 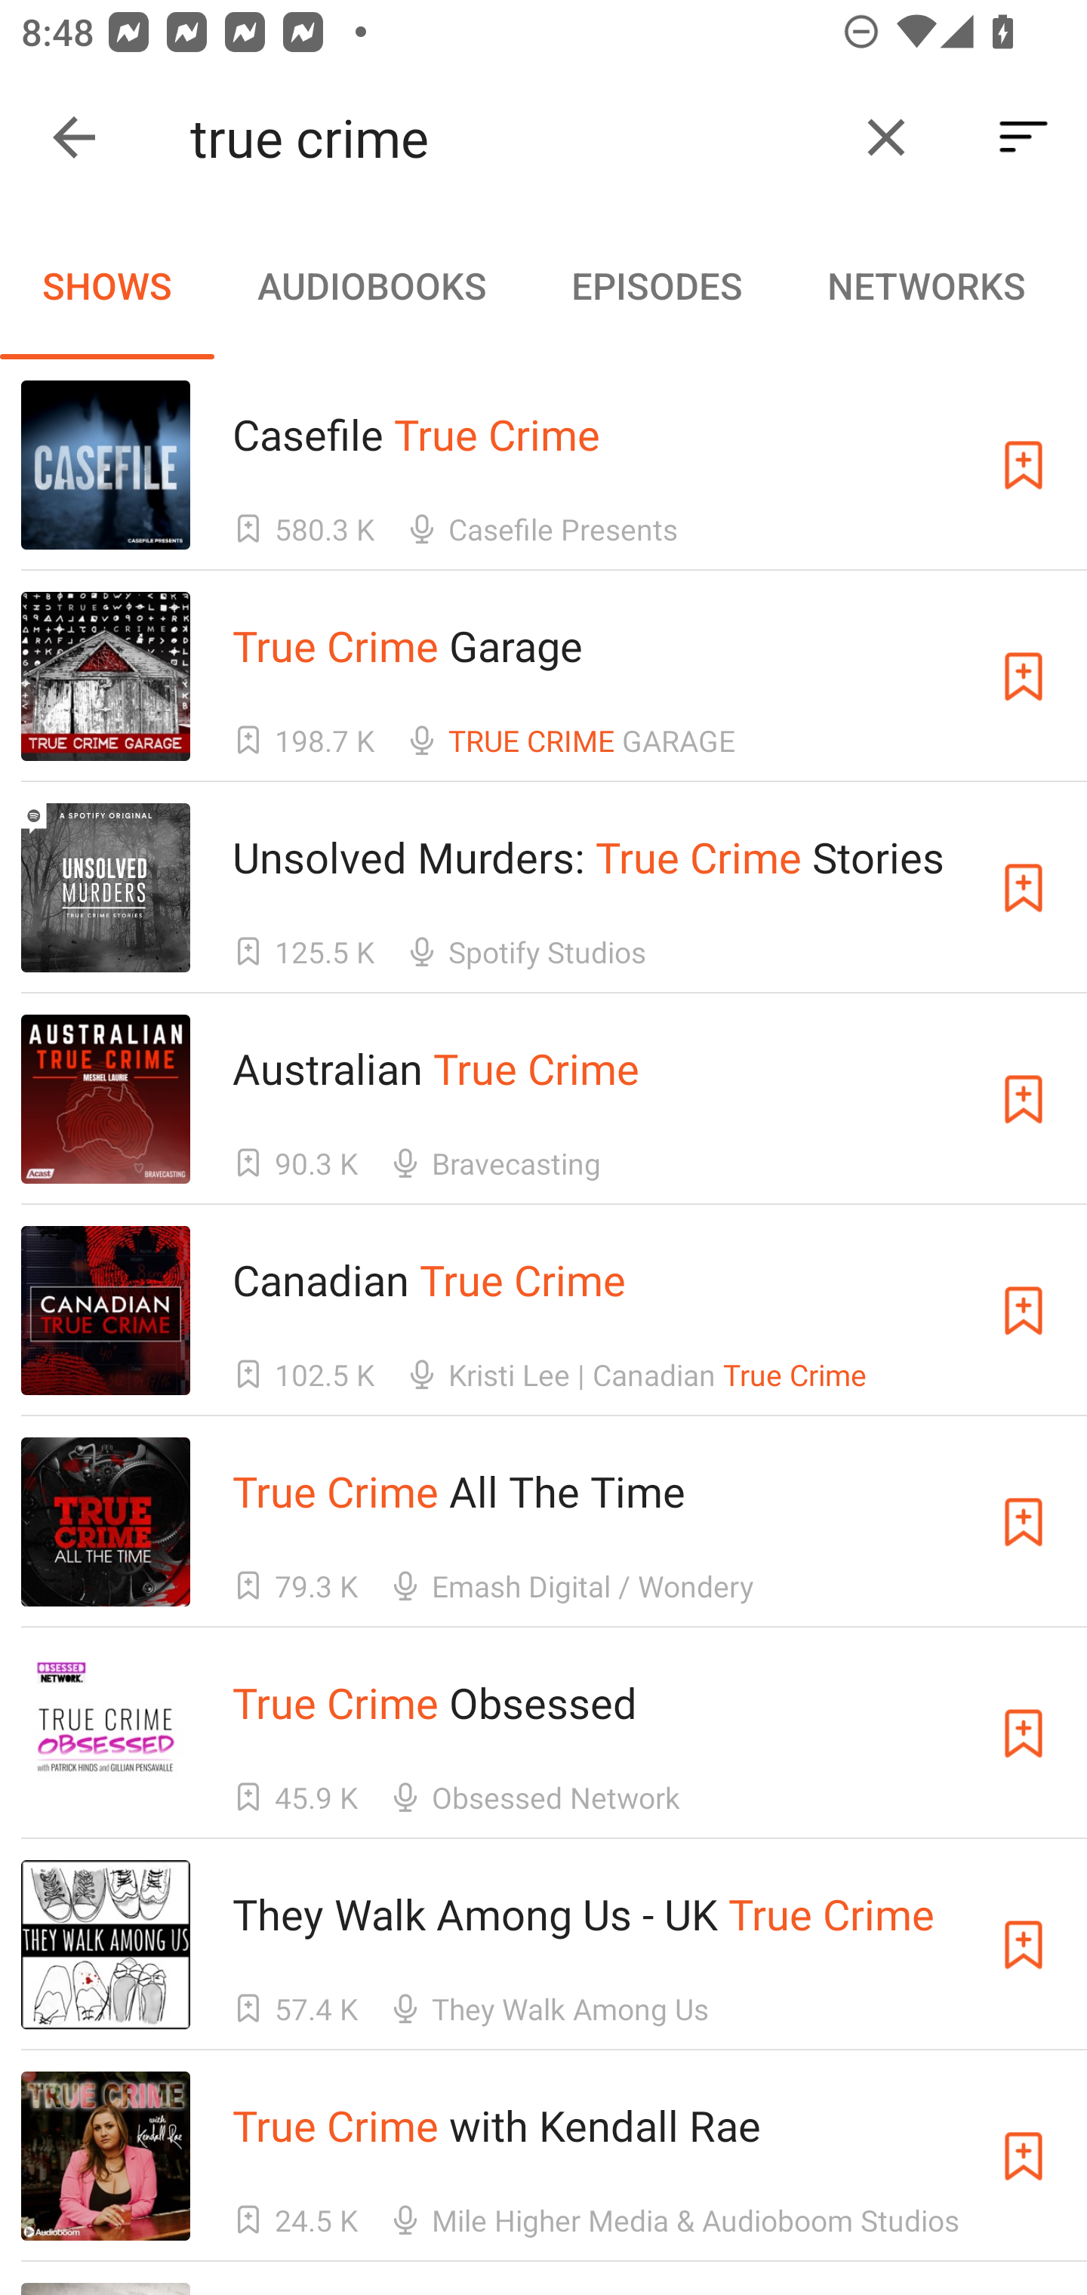 I want to click on Subscribe, so click(x=1024, y=2156).